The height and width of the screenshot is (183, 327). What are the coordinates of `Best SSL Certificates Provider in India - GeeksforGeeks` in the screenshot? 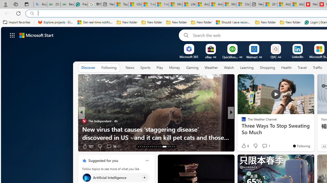 It's located at (67, 5).